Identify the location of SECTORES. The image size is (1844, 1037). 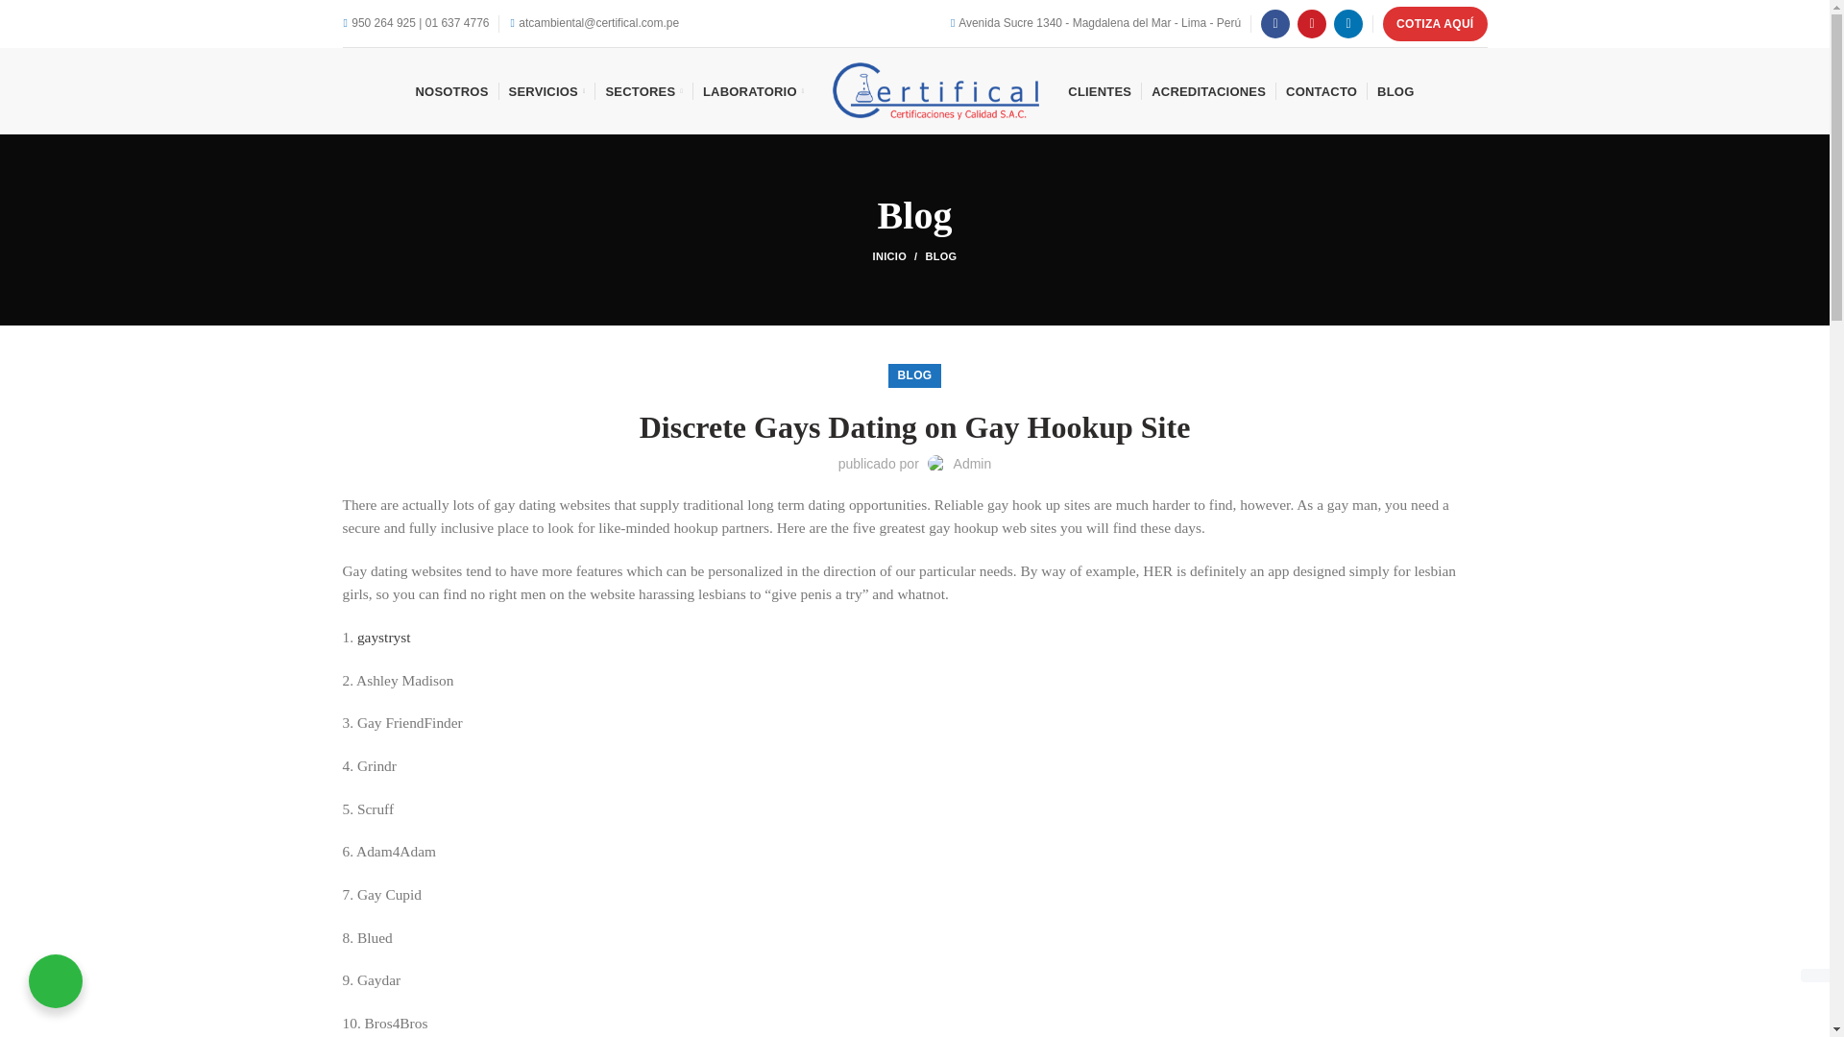
(643, 90).